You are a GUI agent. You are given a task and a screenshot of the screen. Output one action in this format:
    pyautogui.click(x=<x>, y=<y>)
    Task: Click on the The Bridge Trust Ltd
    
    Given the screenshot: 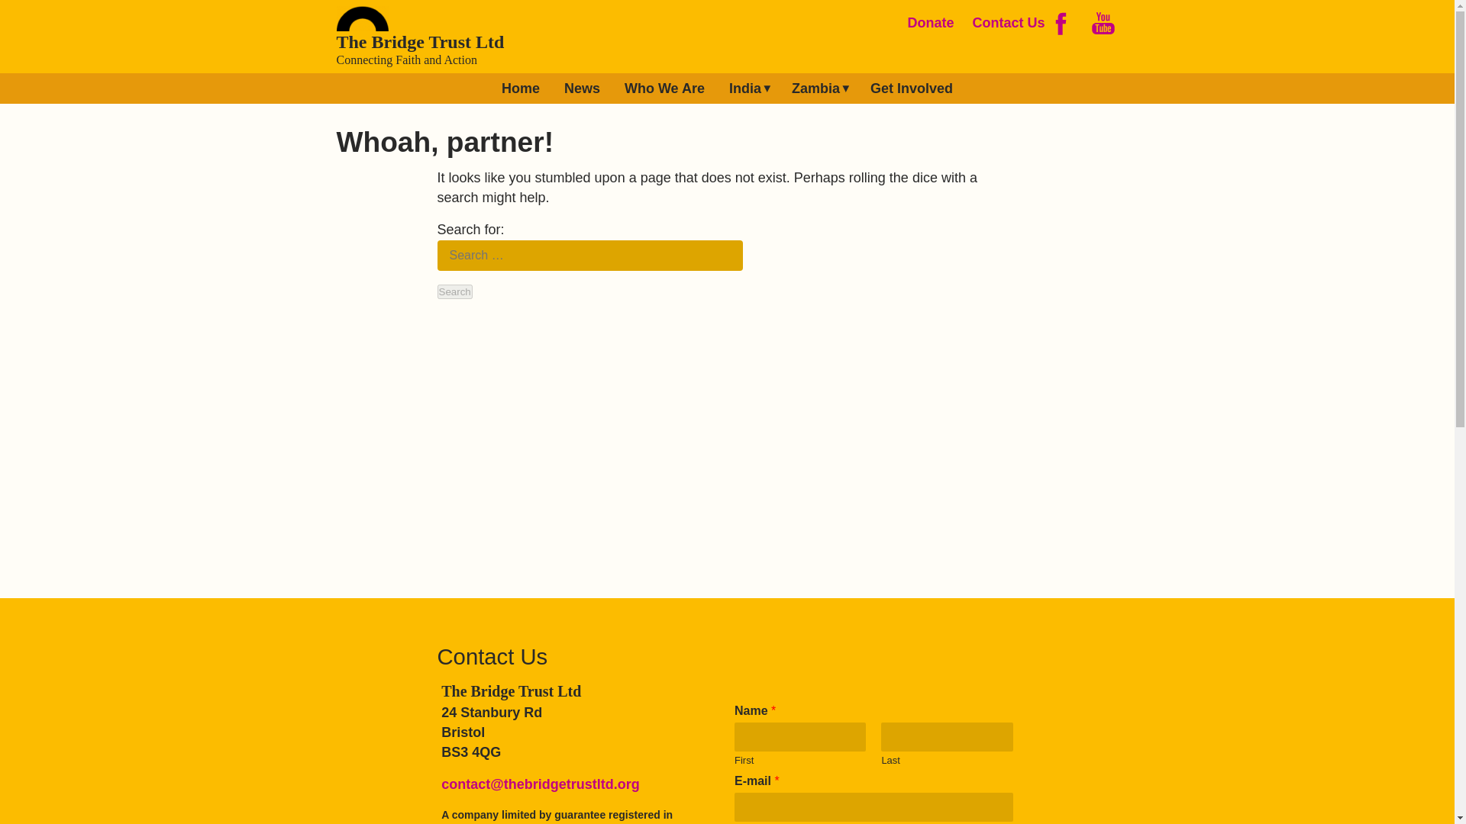 What is the action you would take?
    pyautogui.click(x=420, y=42)
    